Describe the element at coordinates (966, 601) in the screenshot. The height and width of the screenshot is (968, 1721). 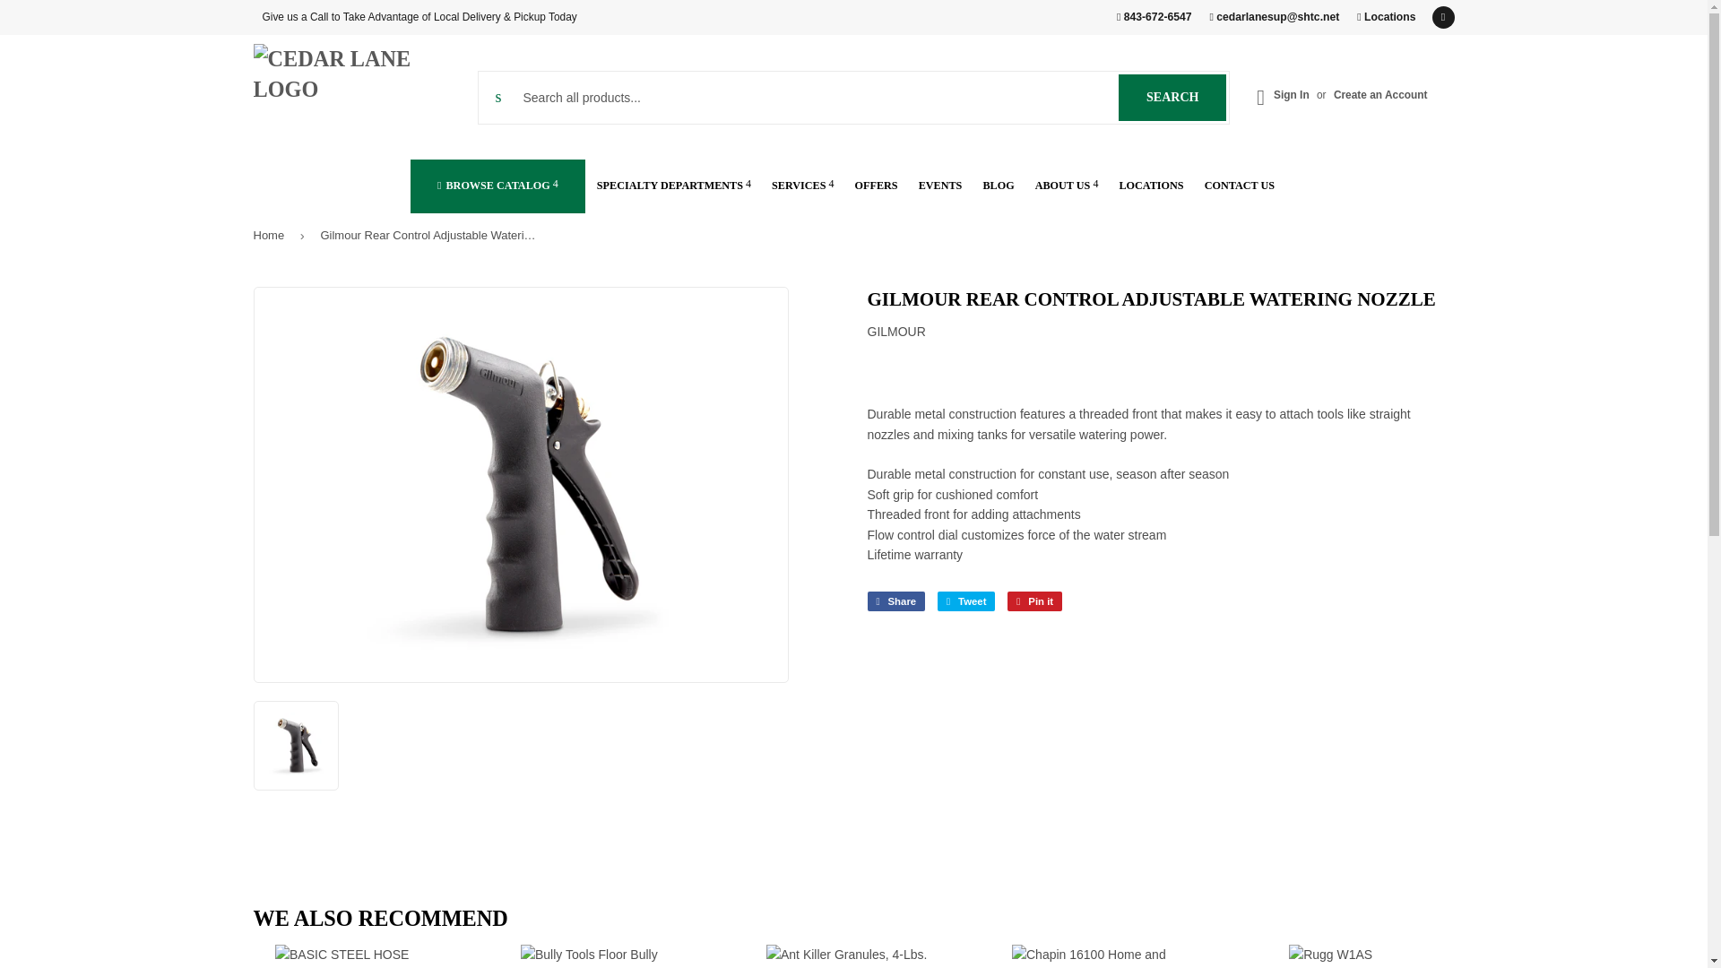
I see `Tweet on Twitter` at that location.